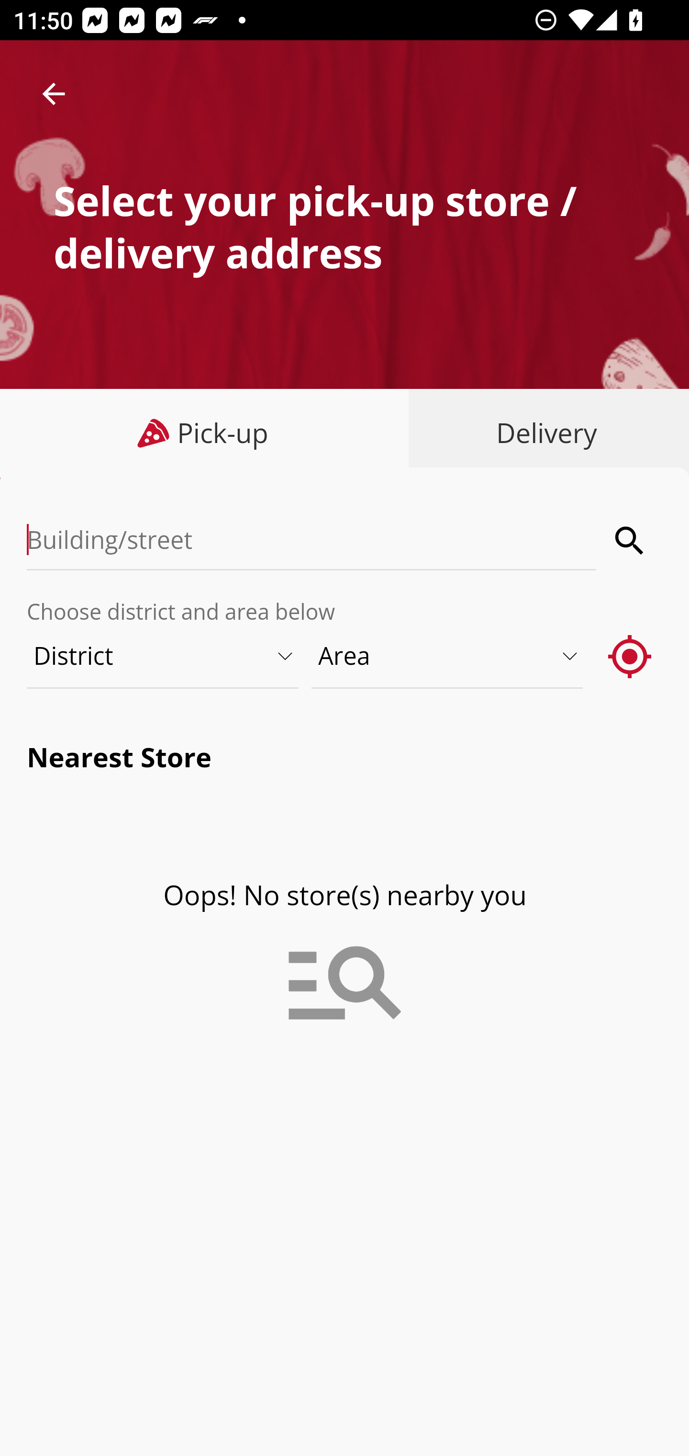  Describe the element at coordinates (448, 656) in the screenshot. I see `Area` at that location.